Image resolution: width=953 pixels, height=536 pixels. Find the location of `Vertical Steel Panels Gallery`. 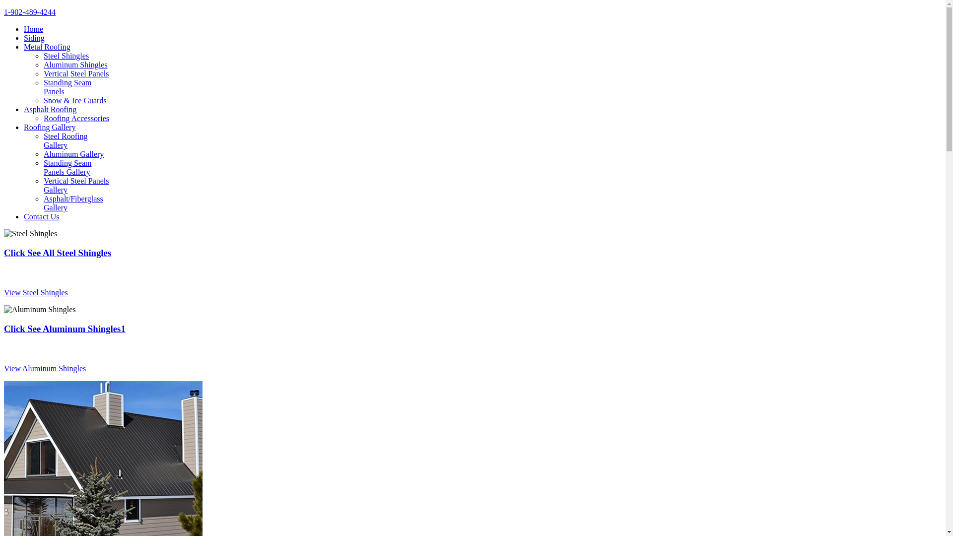

Vertical Steel Panels Gallery is located at coordinates (76, 186).